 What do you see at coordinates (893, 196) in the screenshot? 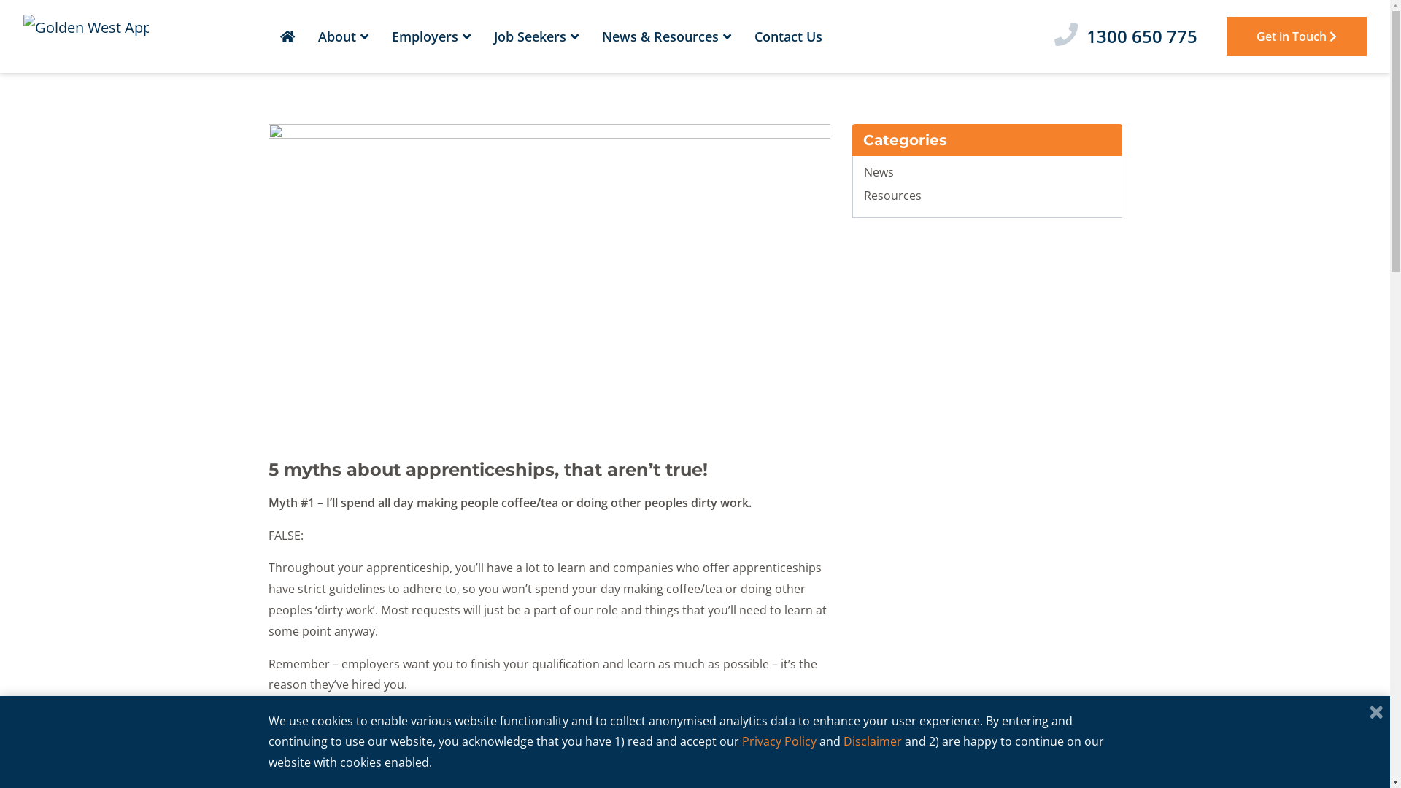
I see `Resources` at bounding box center [893, 196].